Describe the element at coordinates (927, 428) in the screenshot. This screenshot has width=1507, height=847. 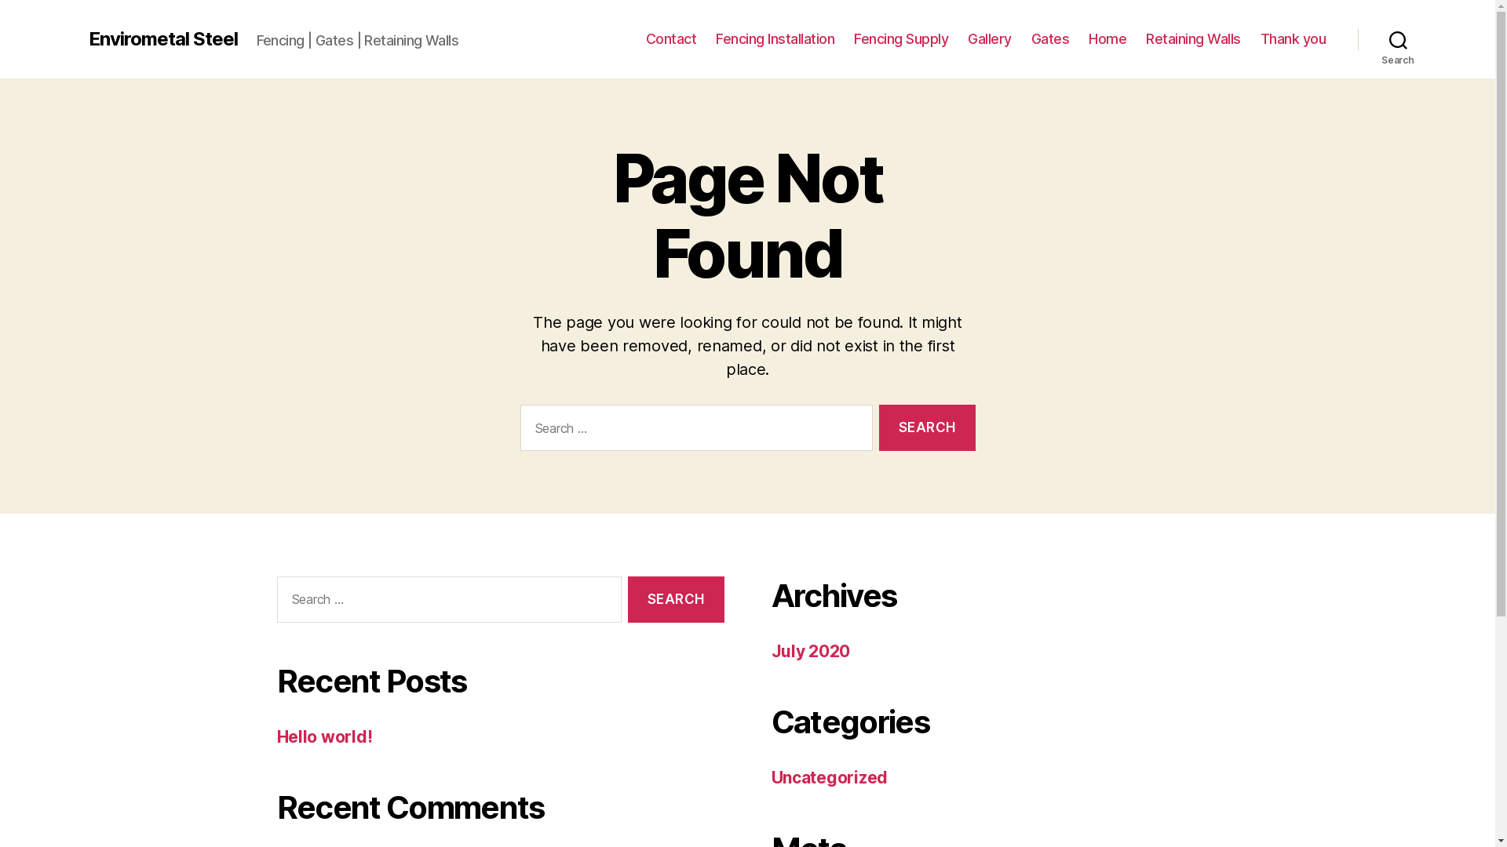
I see `Search` at that location.